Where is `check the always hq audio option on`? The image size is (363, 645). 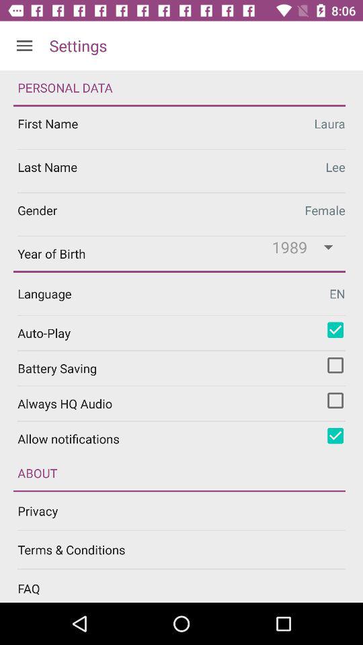
check the always hq audio option on is located at coordinates (335, 400).